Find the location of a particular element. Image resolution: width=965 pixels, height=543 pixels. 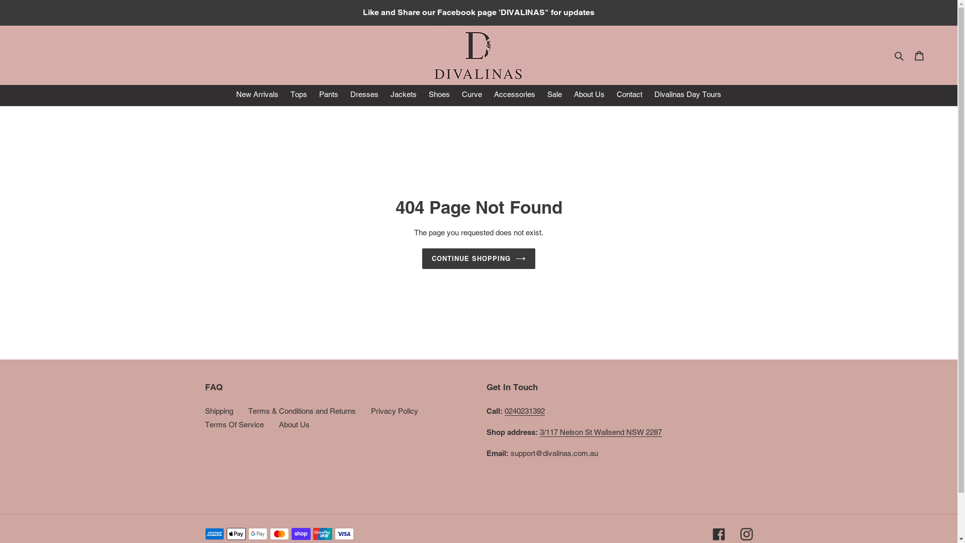

Jackets is located at coordinates (404, 96).